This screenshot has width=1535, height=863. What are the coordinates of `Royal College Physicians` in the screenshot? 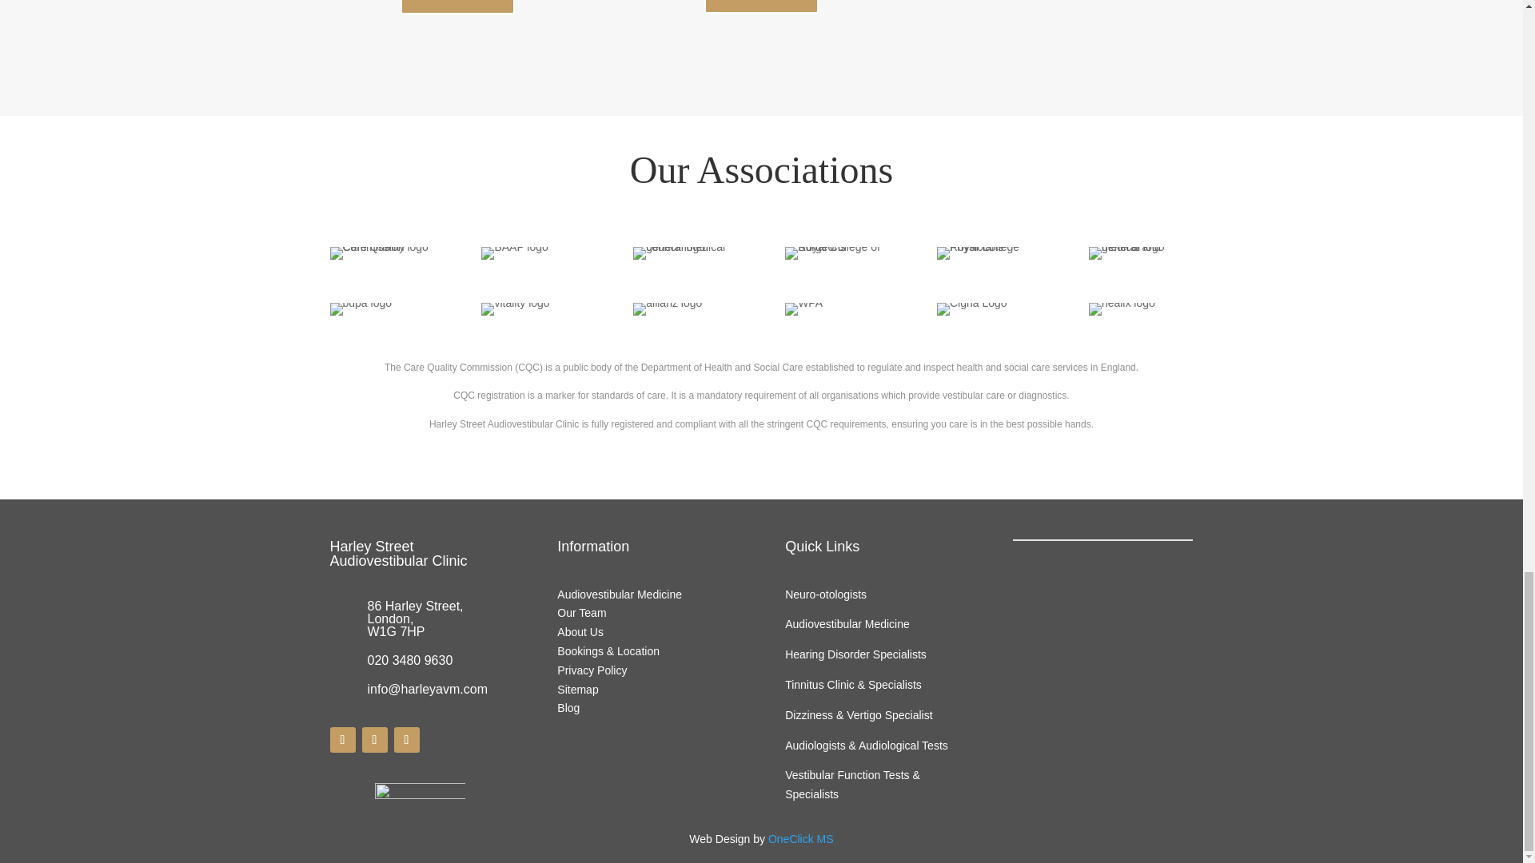 It's located at (988, 253).